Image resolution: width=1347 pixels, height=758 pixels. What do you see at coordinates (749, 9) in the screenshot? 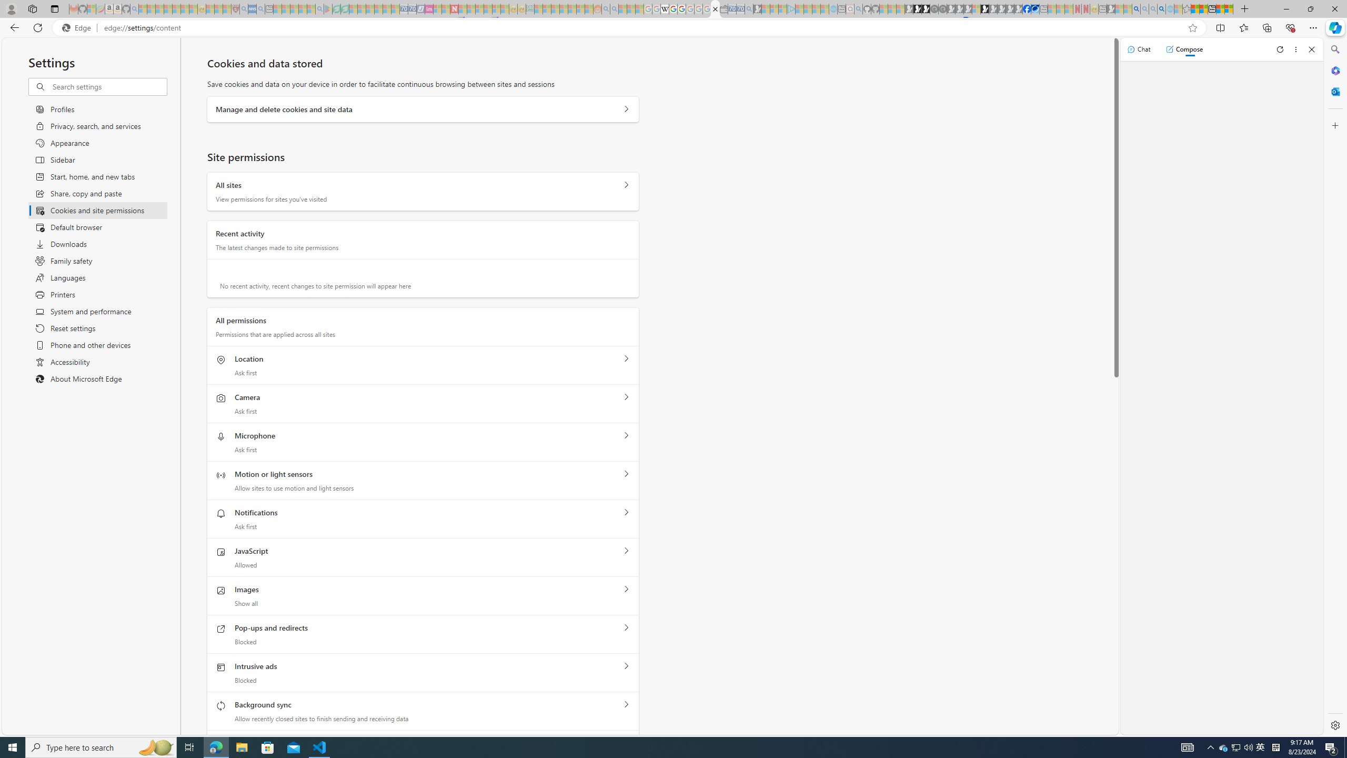
I see `Bing Real Estate - Home sales and rental listings - Sleeping` at bounding box center [749, 9].